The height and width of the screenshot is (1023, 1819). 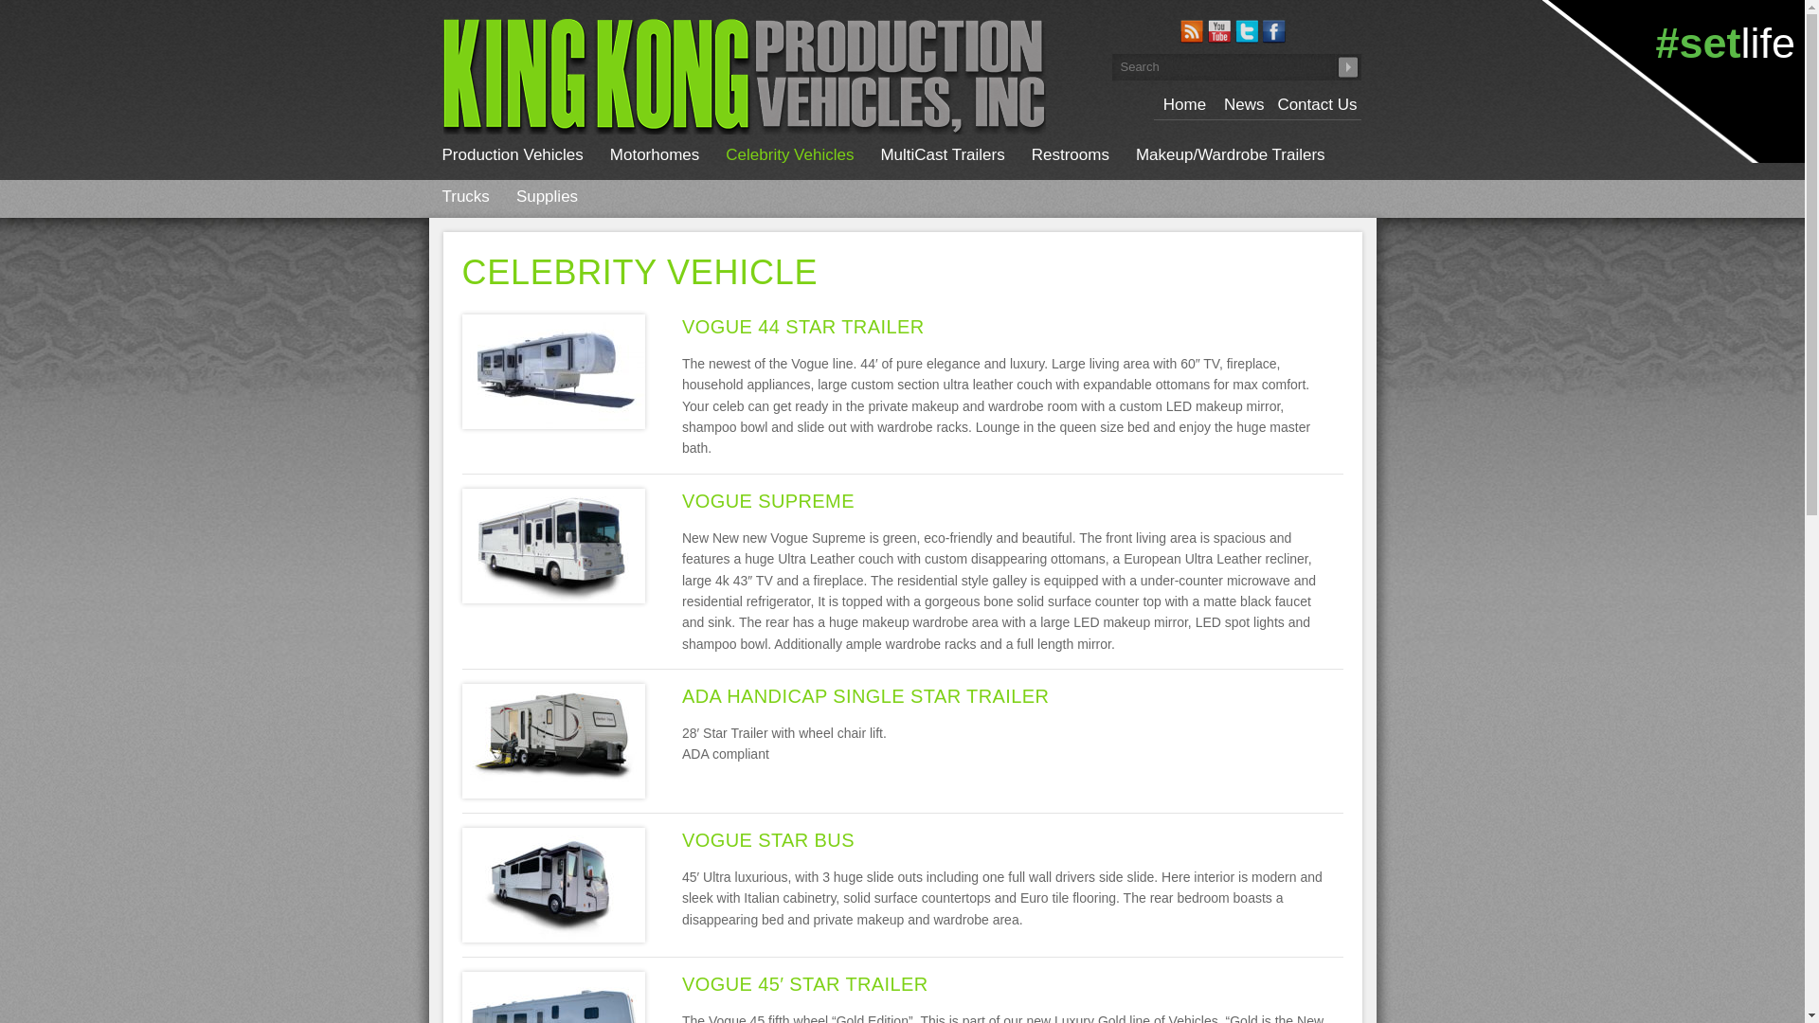 I want to click on Vogue Star Bus, so click(x=768, y=839).